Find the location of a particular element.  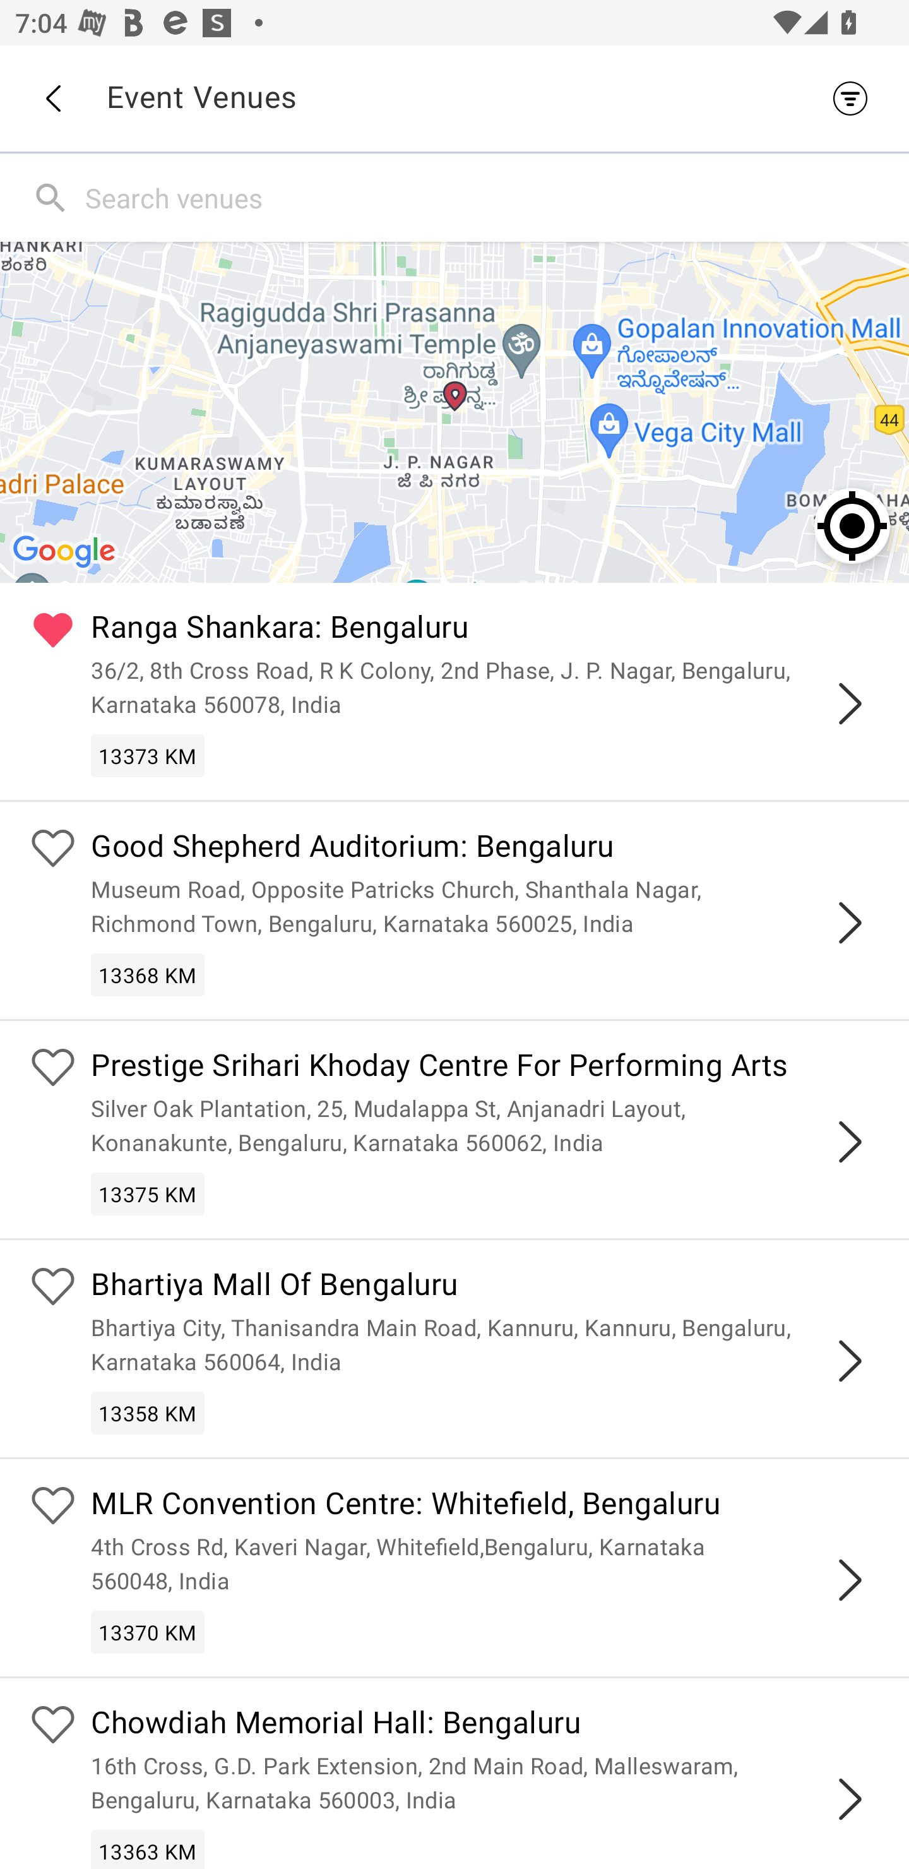

 is located at coordinates (850, 703).